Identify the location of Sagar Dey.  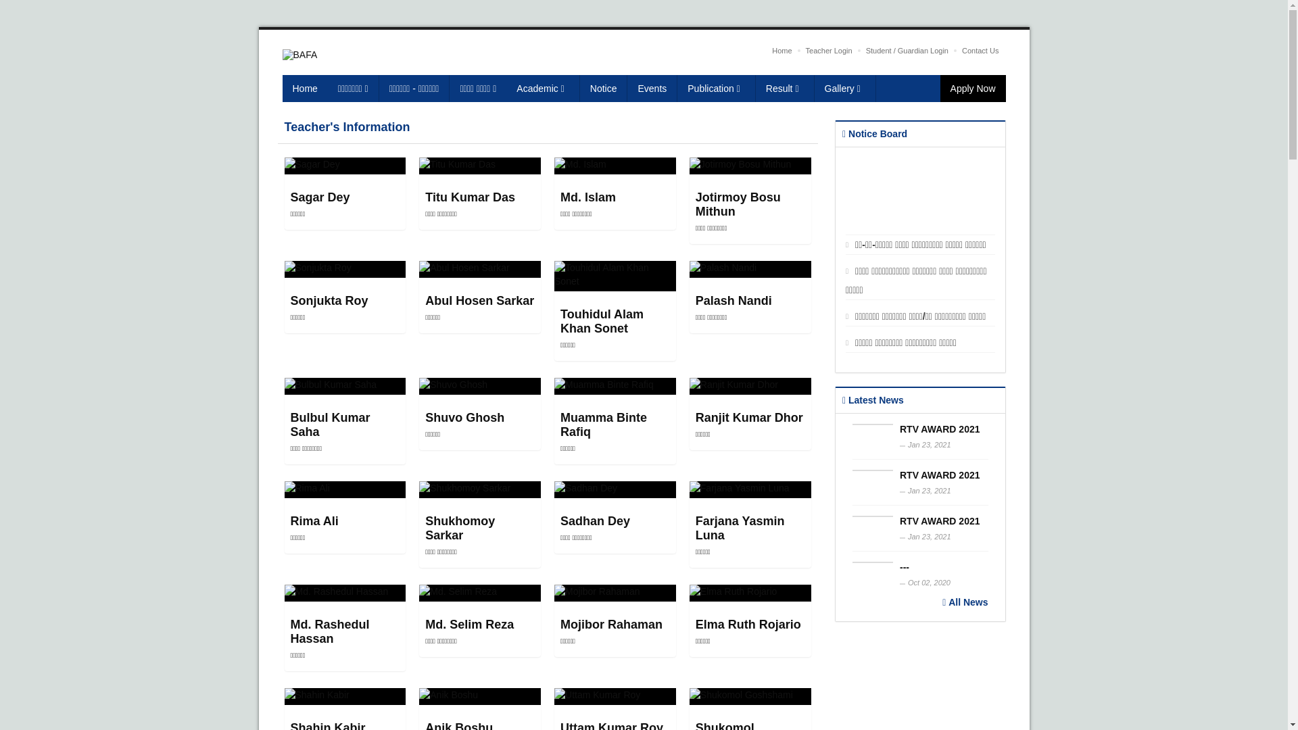
(320, 197).